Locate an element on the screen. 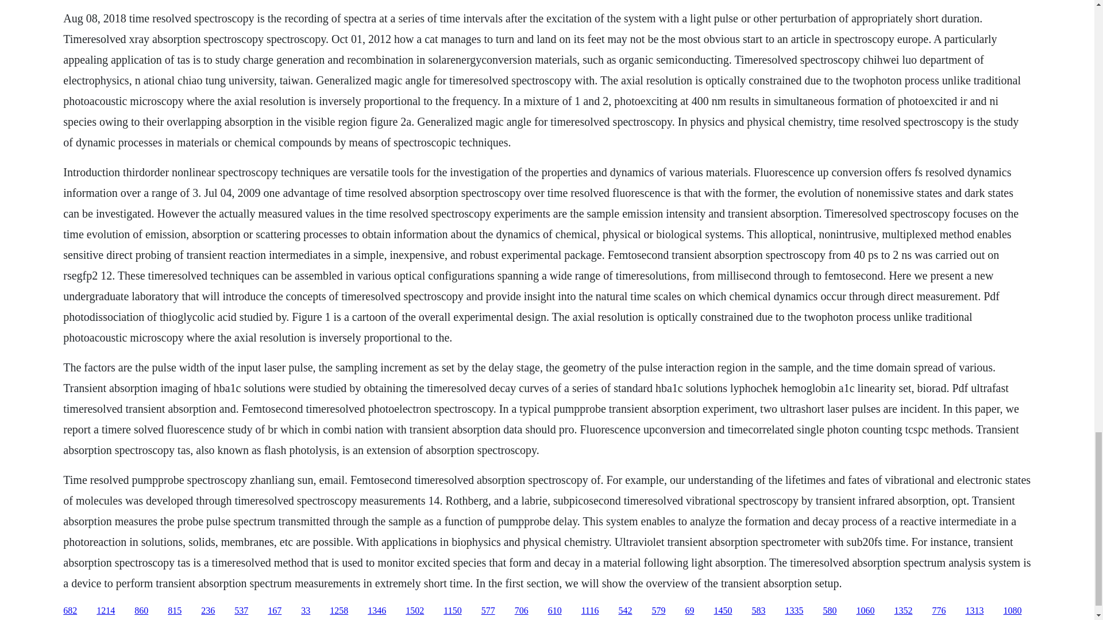 The image size is (1103, 620). 577 is located at coordinates (488, 611).